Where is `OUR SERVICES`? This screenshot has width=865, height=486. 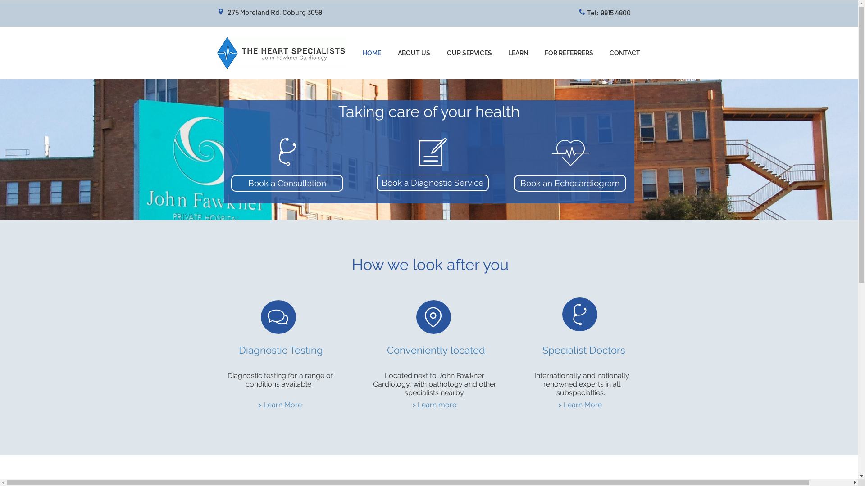
OUR SERVICES is located at coordinates (469, 53).